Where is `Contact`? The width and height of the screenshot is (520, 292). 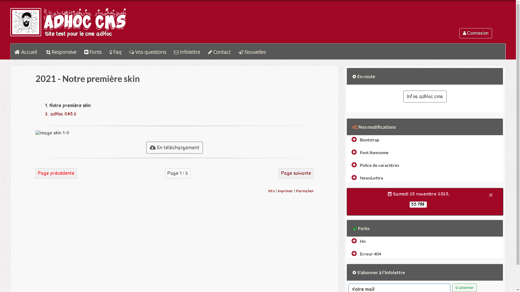
Contact is located at coordinates (219, 52).